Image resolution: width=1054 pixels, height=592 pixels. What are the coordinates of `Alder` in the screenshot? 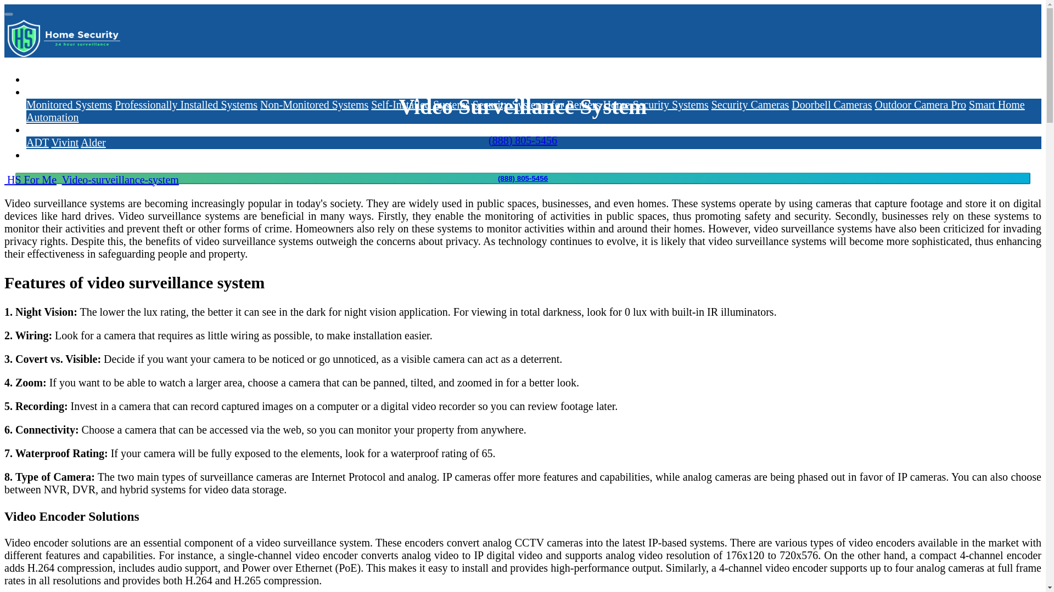 It's located at (93, 143).